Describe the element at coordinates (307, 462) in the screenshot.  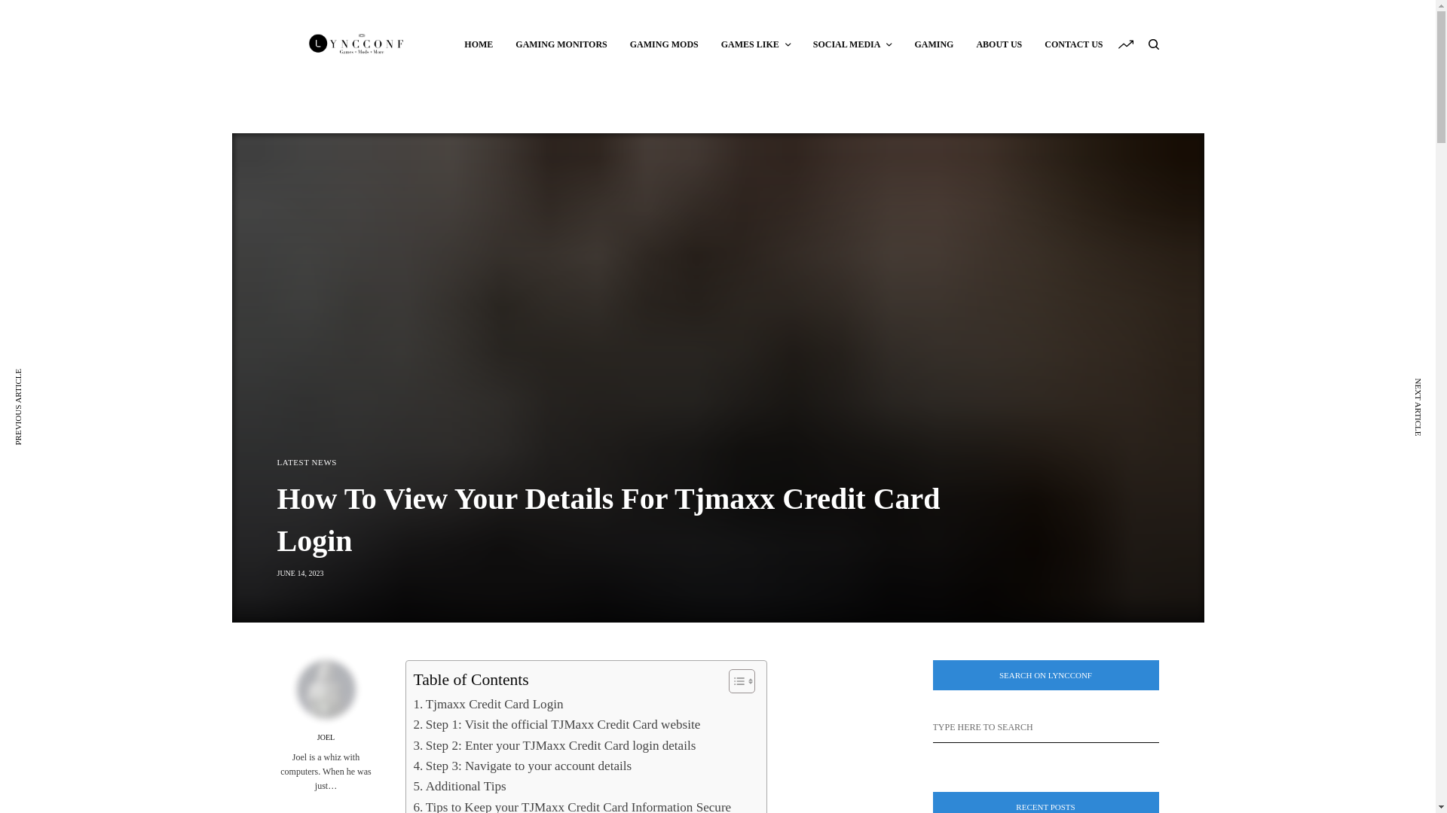
I see `LATEST NEWS` at that location.